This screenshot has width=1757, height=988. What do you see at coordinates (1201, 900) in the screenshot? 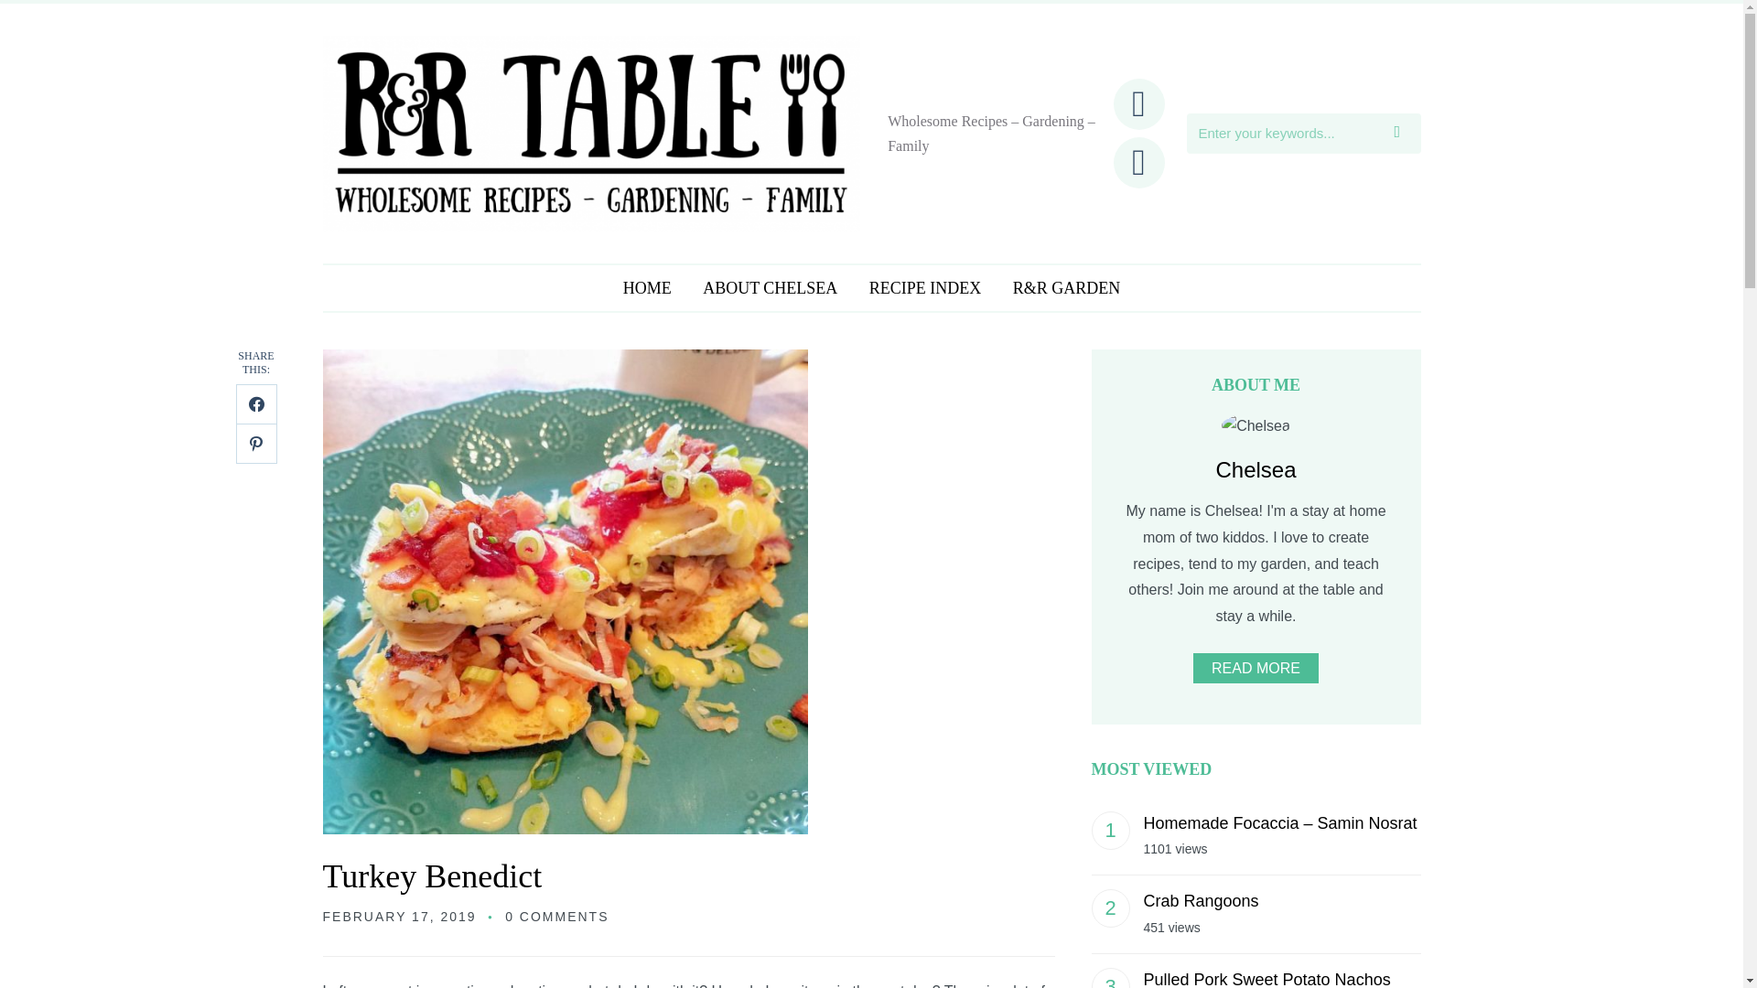
I see `Crab Rangoons` at bounding box center [1201, 900].